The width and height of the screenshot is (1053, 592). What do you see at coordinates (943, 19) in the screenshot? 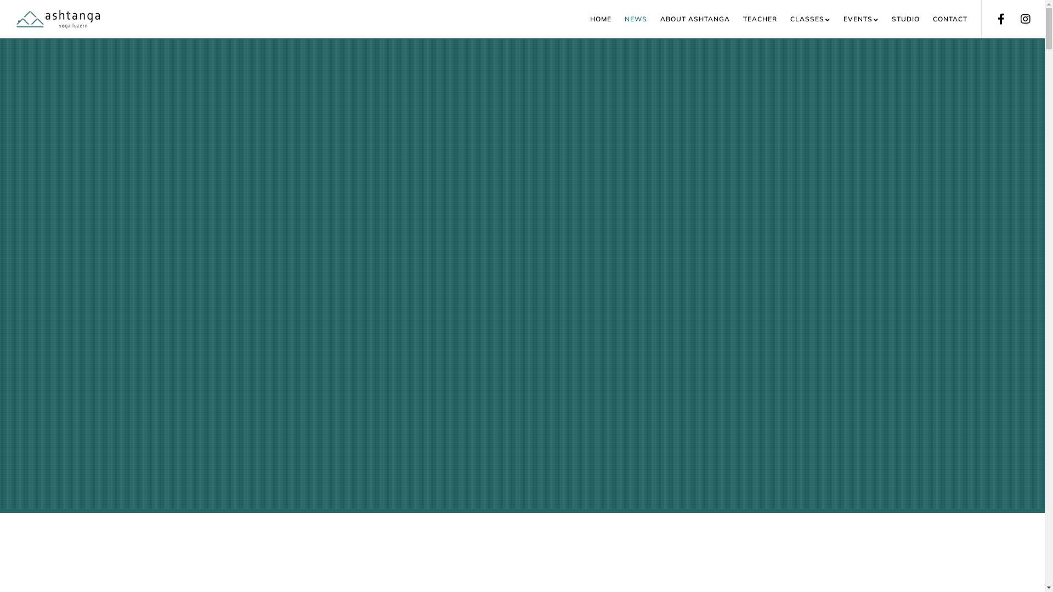
I see `CONTACT` at bounding box center [943, 19].